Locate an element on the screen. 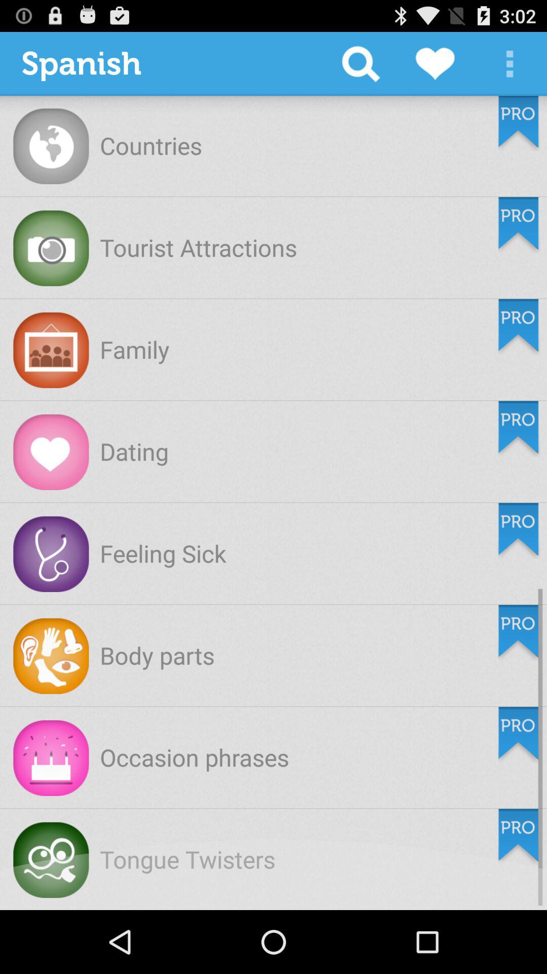  choose countries is located at coordinates (151, 145).